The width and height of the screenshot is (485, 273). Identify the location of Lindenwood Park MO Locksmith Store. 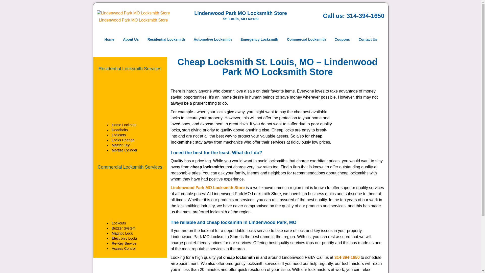
(208, 188).